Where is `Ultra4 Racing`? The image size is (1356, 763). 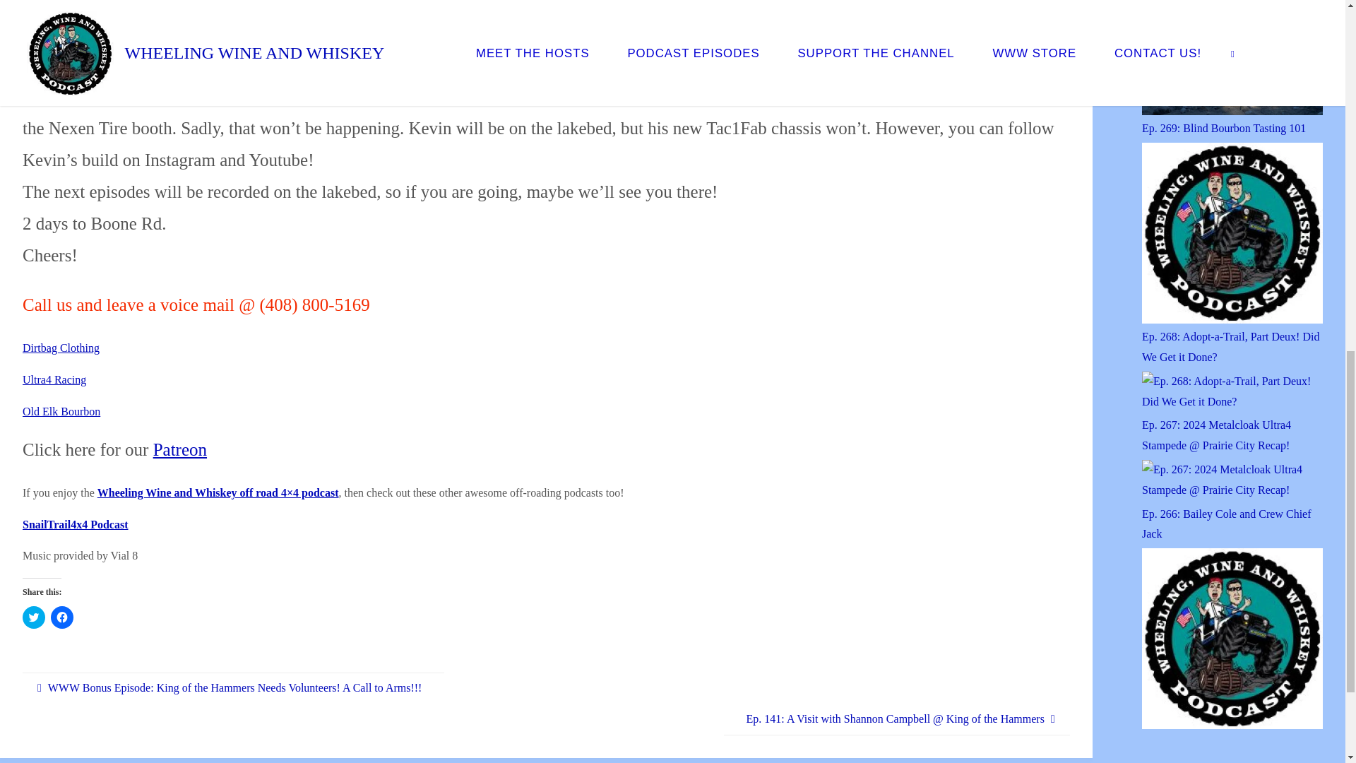
Ultra4 Racing is located at coordinates (54, 380).